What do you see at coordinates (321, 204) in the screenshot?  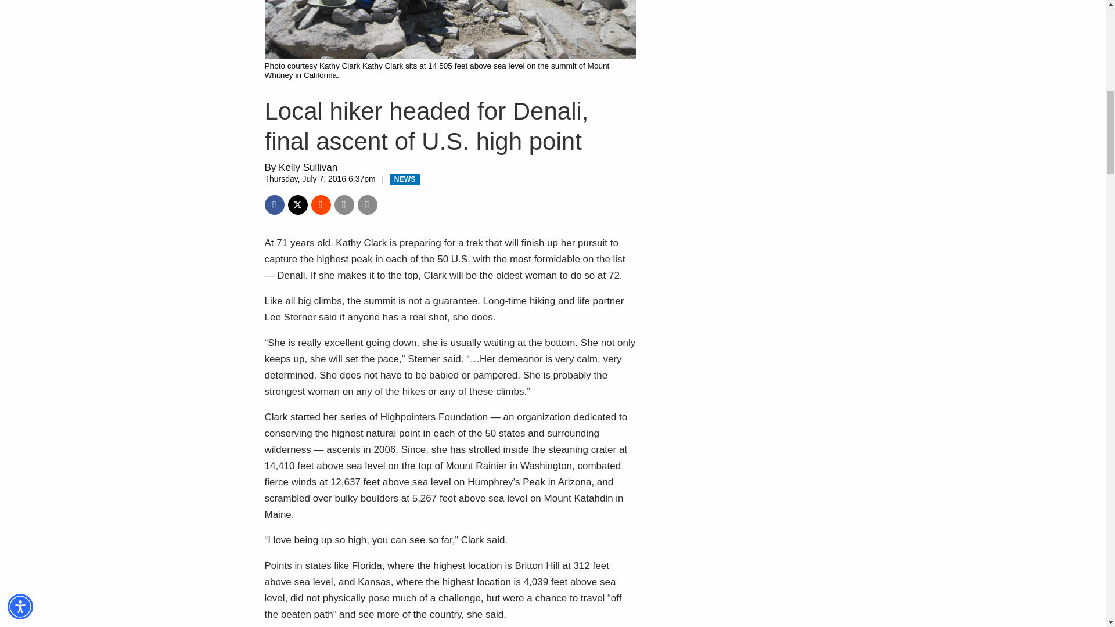 I see `Post to Reddit` at bounding box center [321, 204].